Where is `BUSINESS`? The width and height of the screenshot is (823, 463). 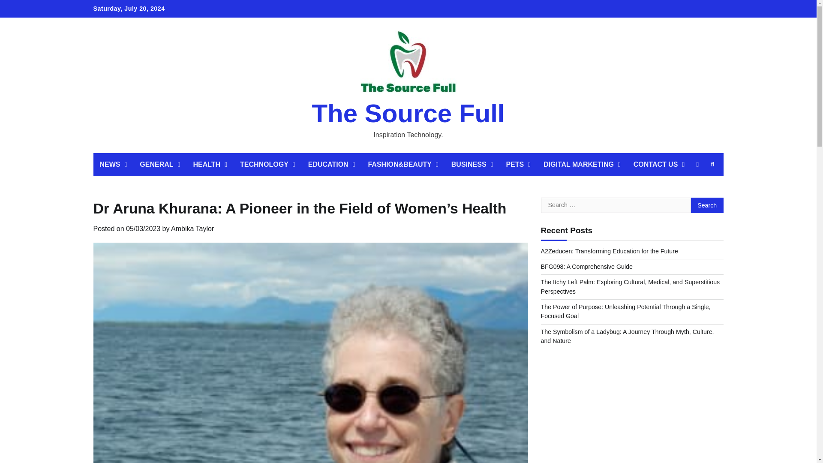 BUSINESS is located at coordinates (472, 165).